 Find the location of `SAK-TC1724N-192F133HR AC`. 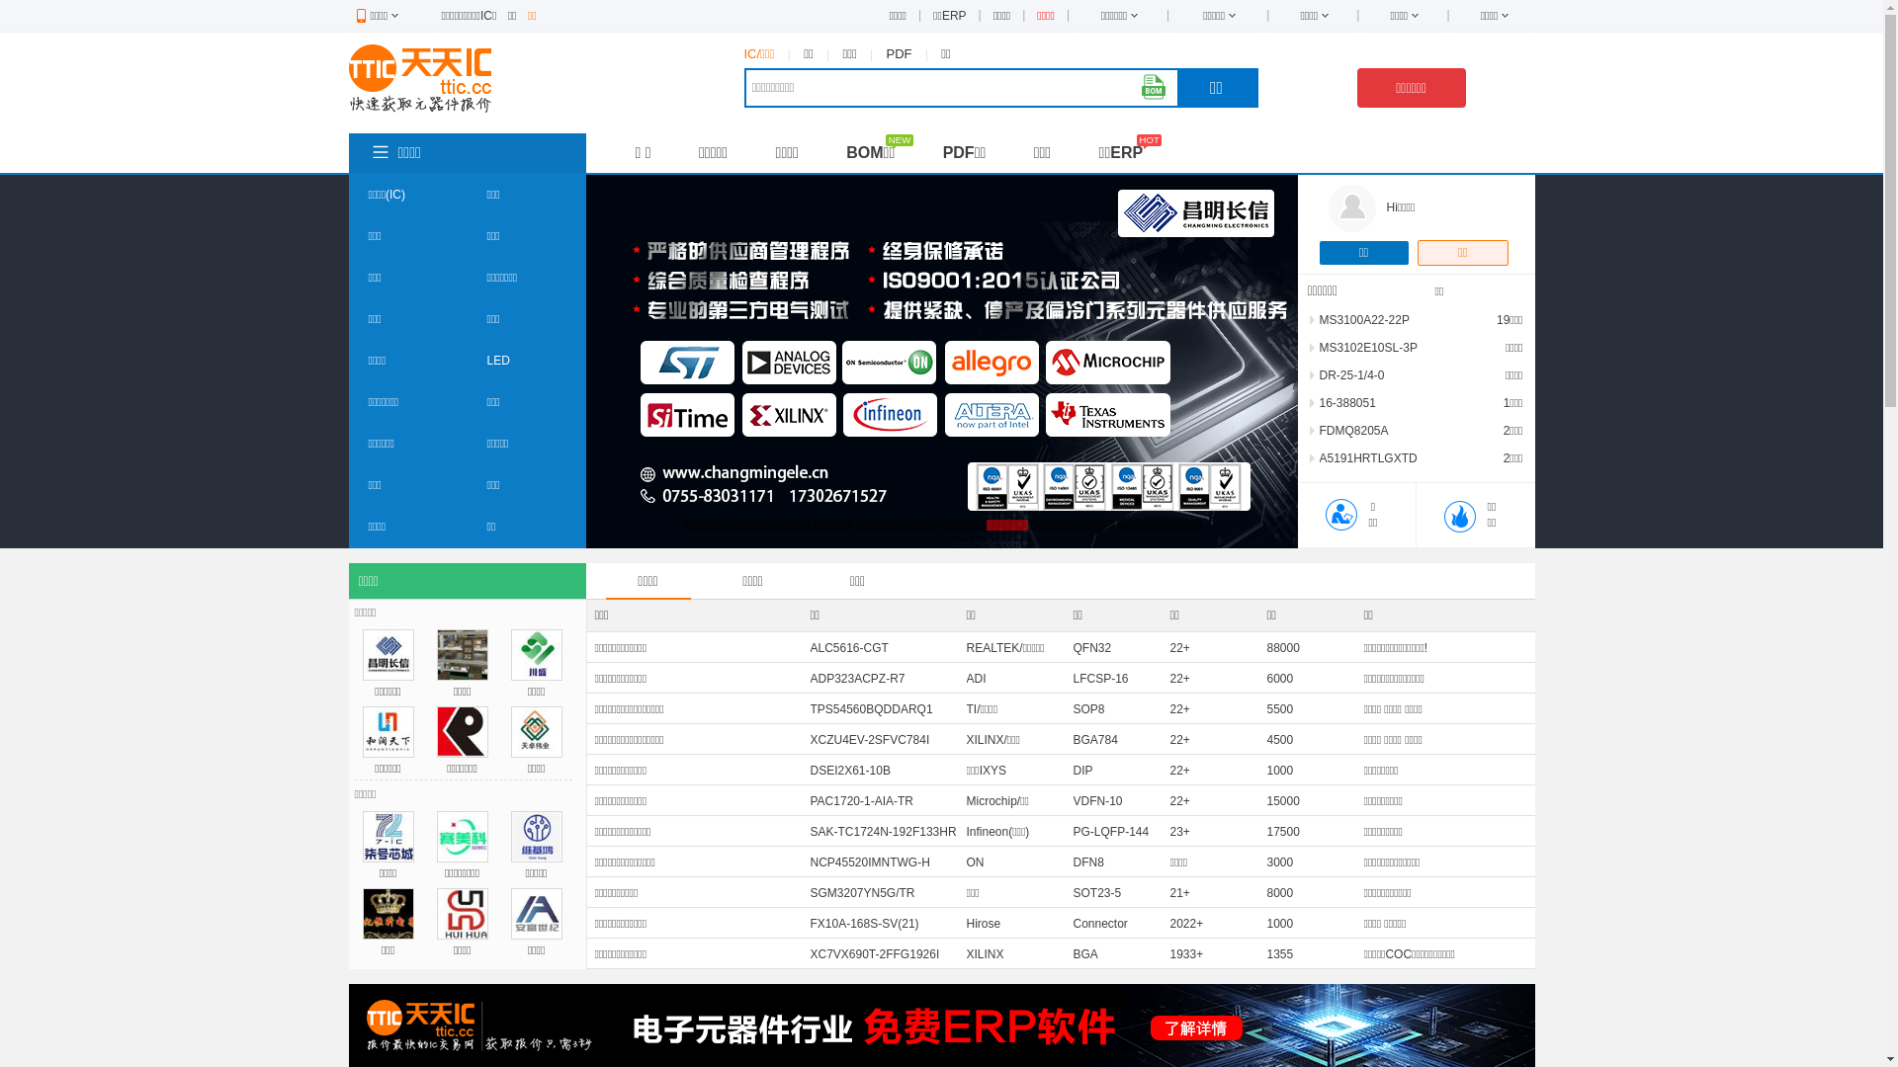

SAK-TC1724N-192F133HR AC is located at coordinates (884, 844).